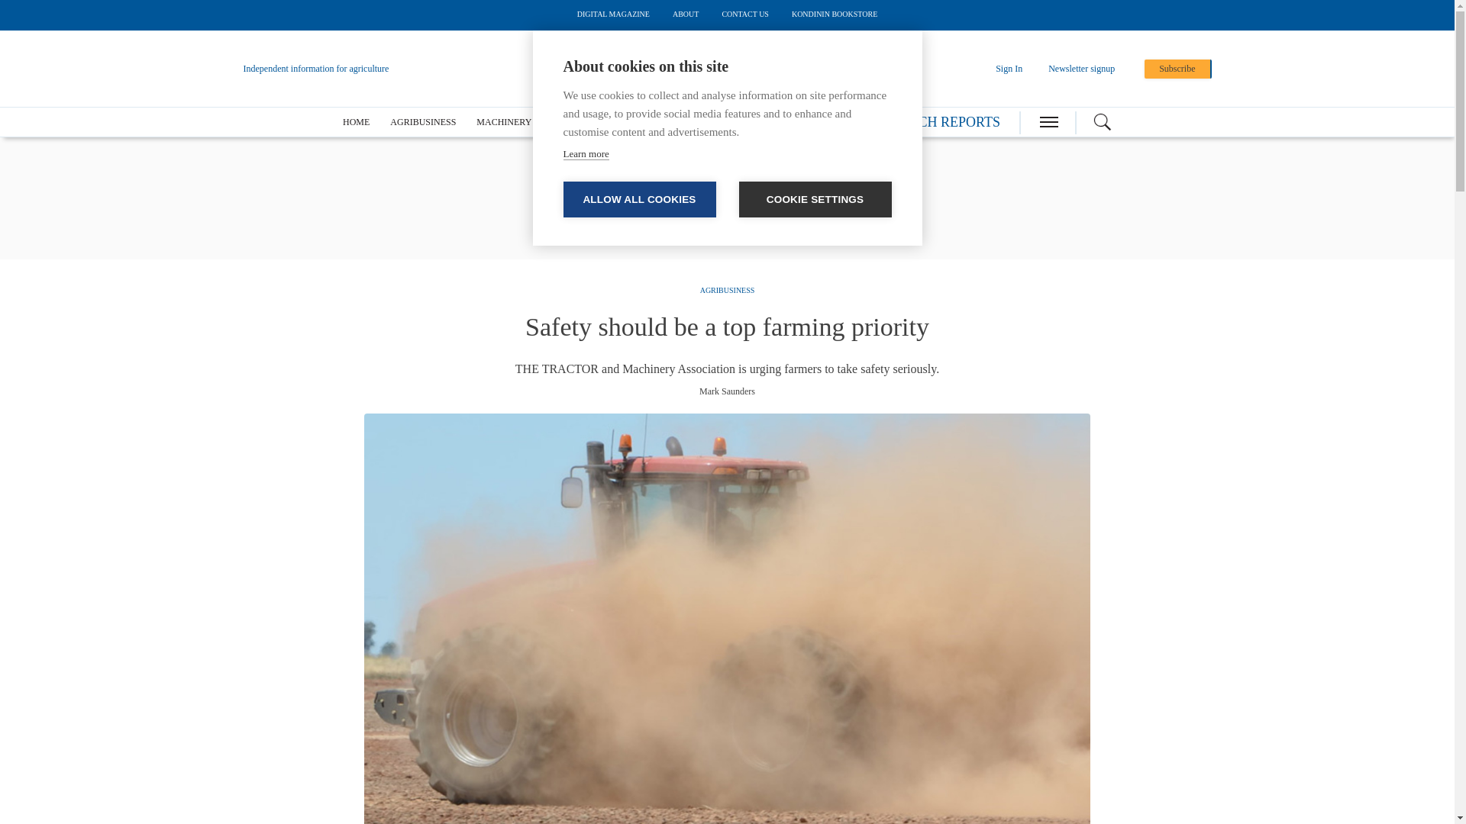  What do you see at coordinates (640, 199) in the screenshot?
I see `ALLOW ALL COOKIES` at bounding box center [640, 199].